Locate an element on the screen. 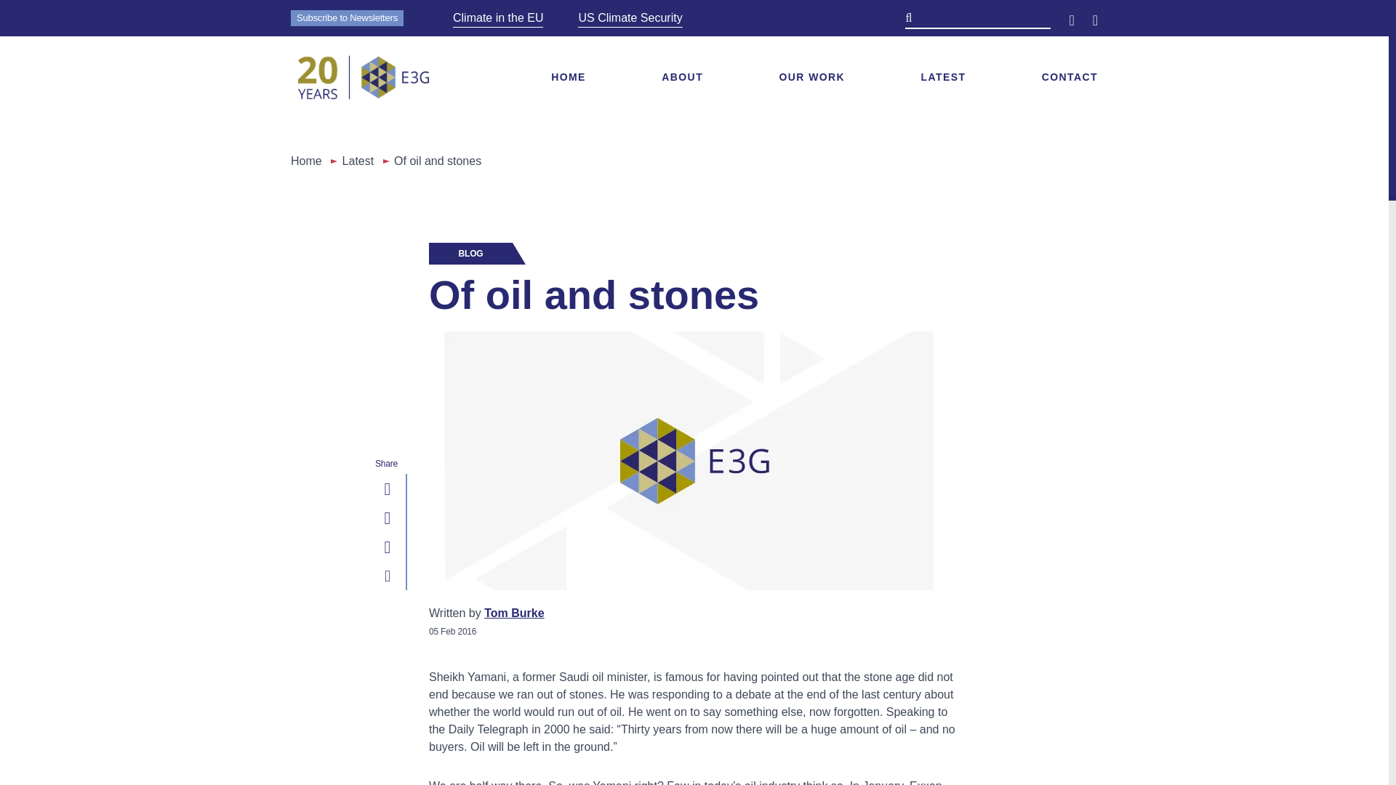 This screenshot has width=1396, height=785. Home is located at coordinates (306, 161).